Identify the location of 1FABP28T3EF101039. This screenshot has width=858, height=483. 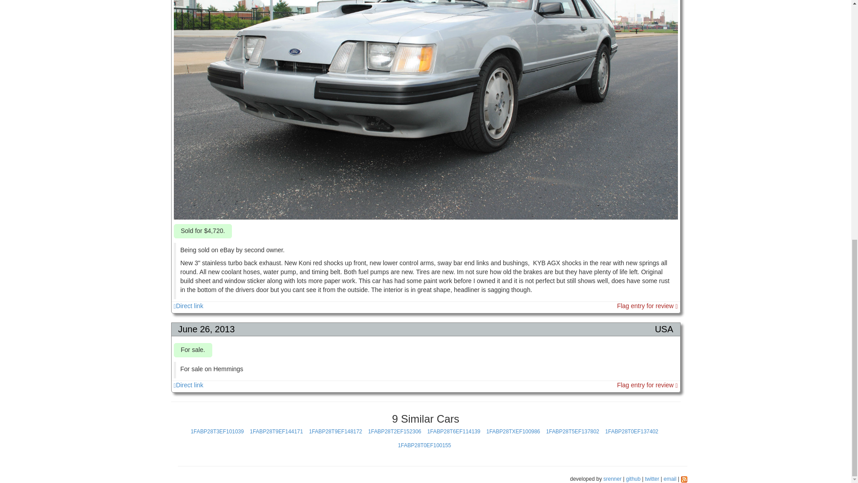
(217, 431).